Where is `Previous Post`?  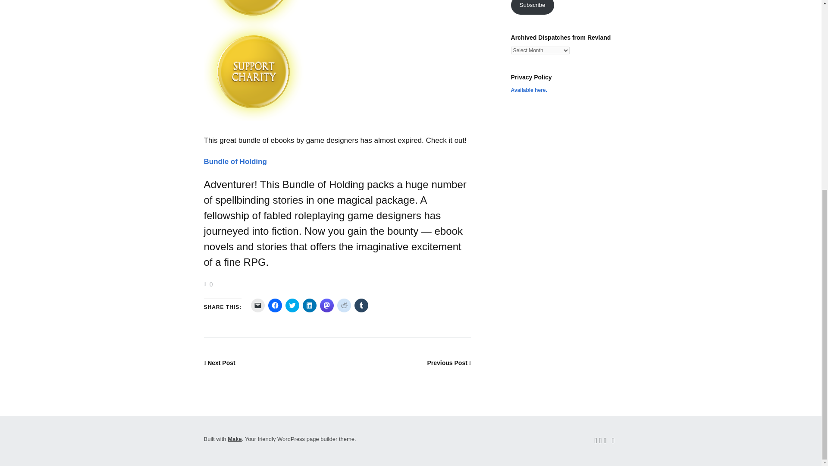 Previous Post is located at coordinates (449, 362).